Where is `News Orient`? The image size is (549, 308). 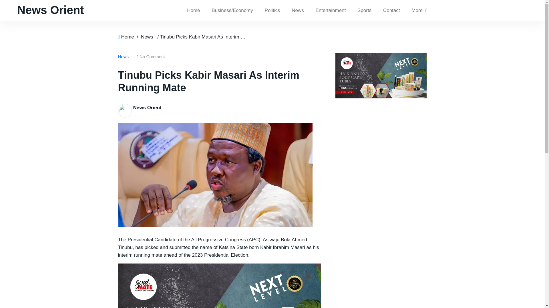 News Orient is located at coordinates (147, 108).